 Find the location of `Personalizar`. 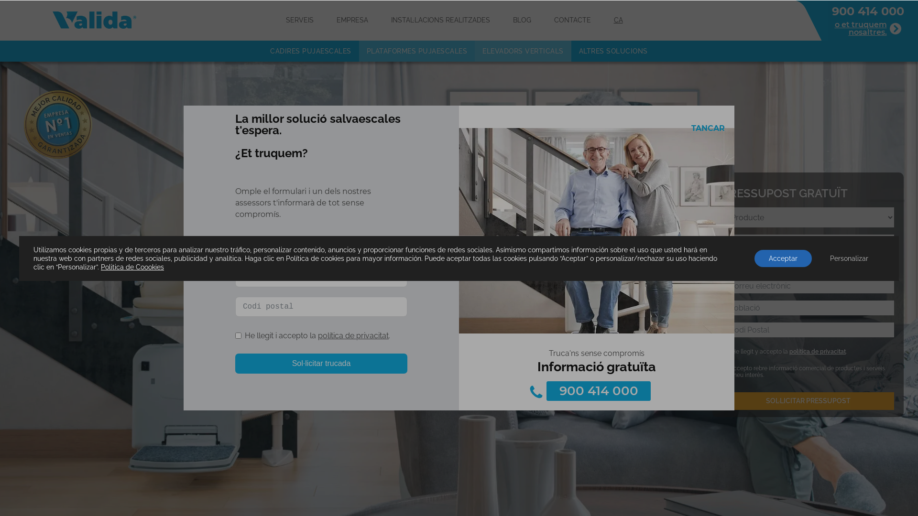

Personalizar is located at coordinates (849, 258).